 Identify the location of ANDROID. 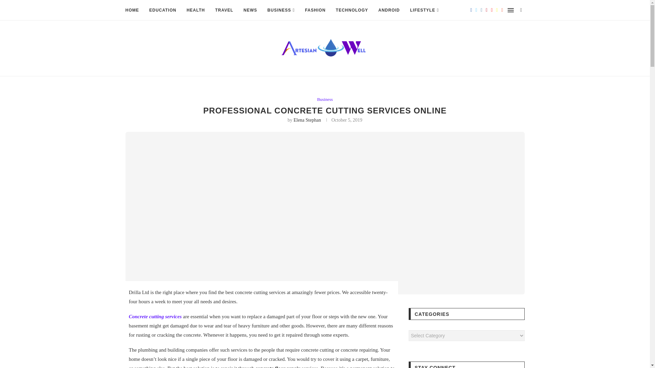
(389, 10).